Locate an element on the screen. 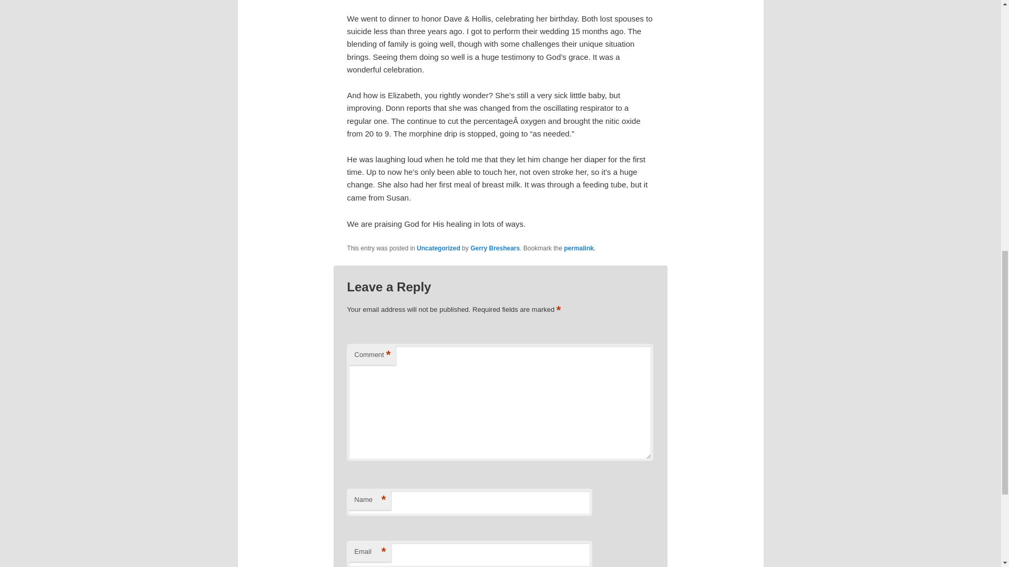 The height and width of the screenshot is (567, 1009). Uncategorized is located at coordinates (438, 248).